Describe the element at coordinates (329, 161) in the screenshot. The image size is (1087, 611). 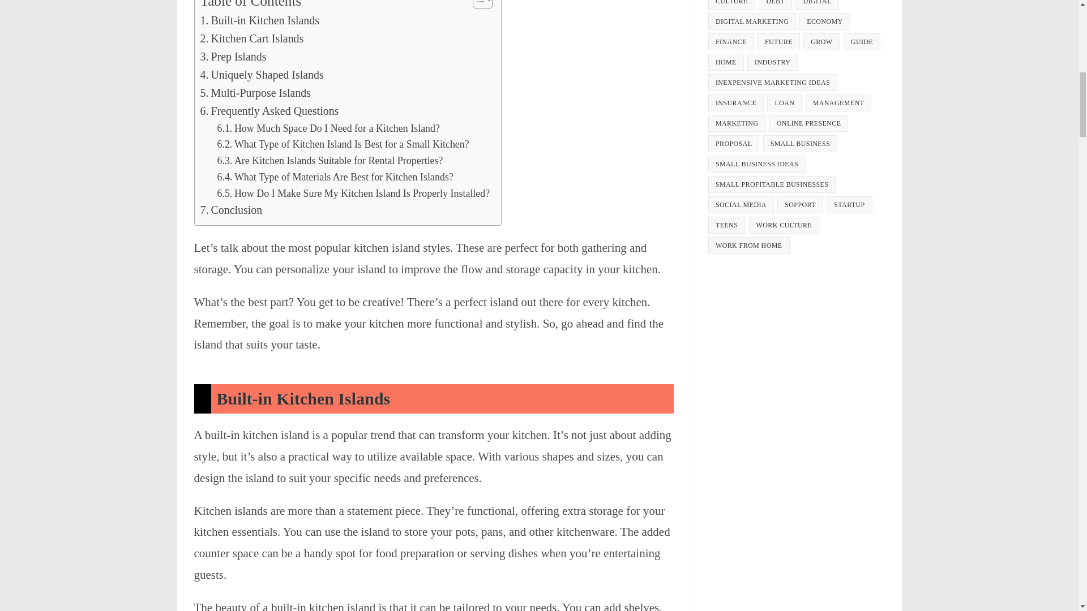
I see `Are Kitchen Islands Suitable for Rental Properties?` at that location.